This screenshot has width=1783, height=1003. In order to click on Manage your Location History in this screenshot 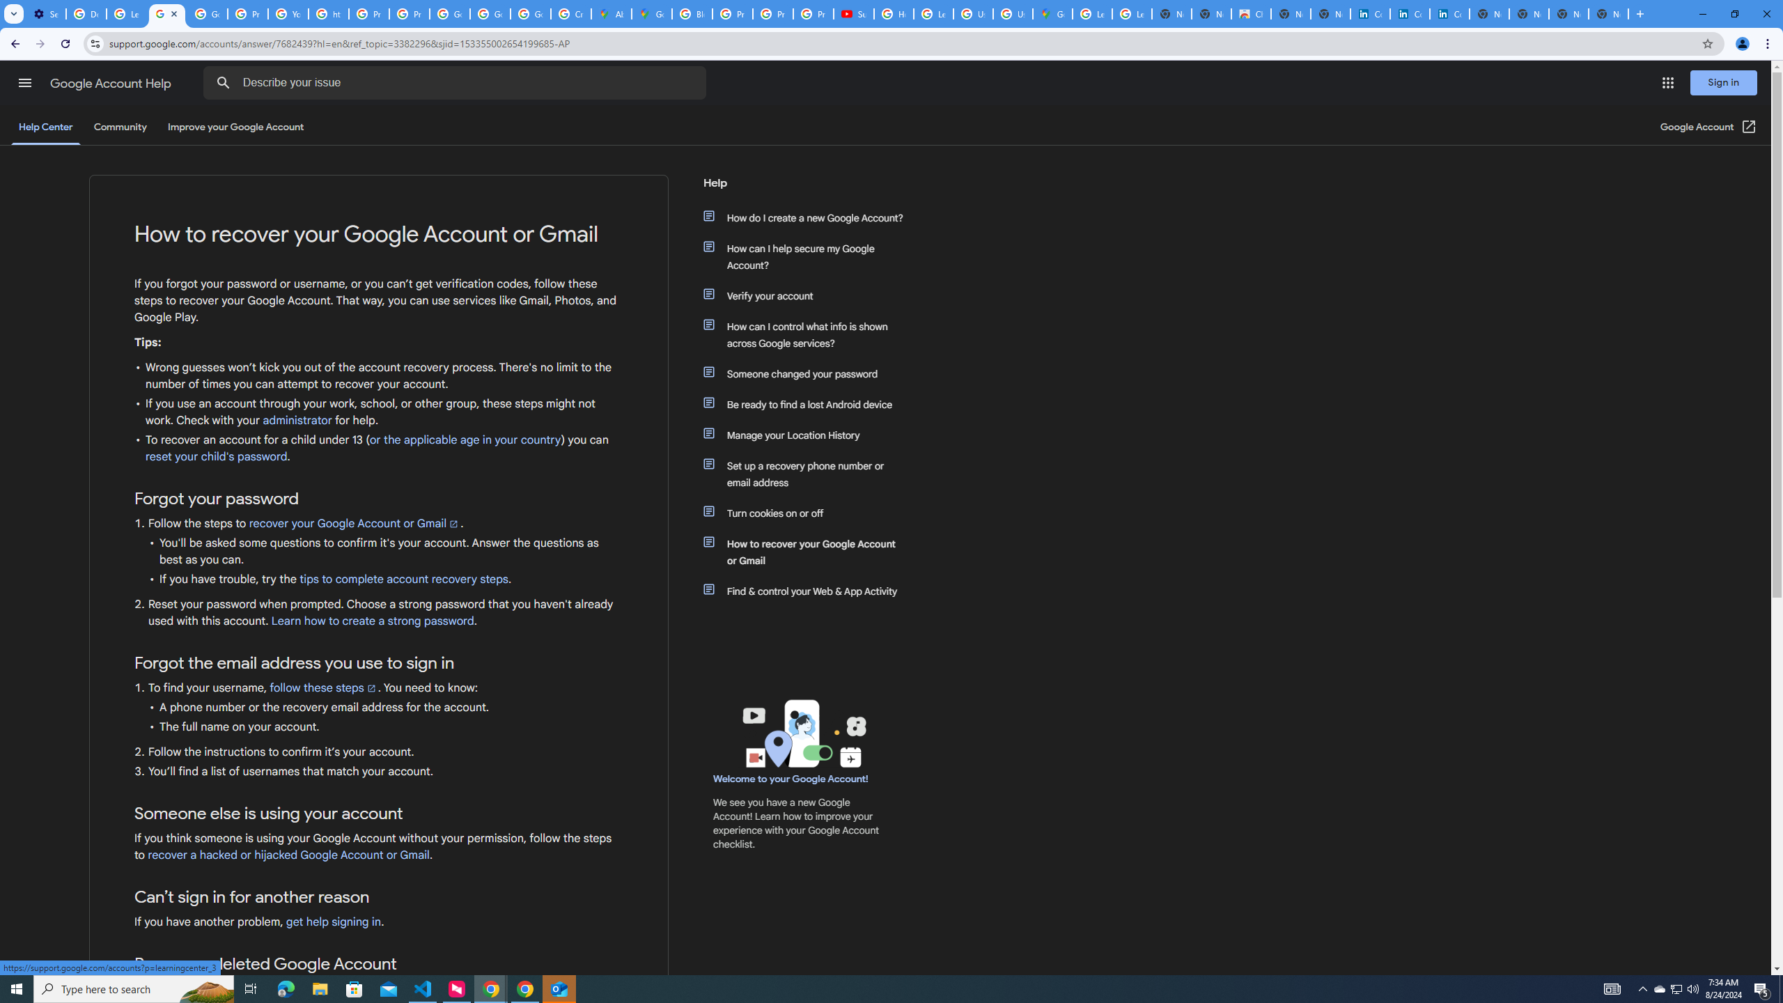, I will do `click(810, 435)`.